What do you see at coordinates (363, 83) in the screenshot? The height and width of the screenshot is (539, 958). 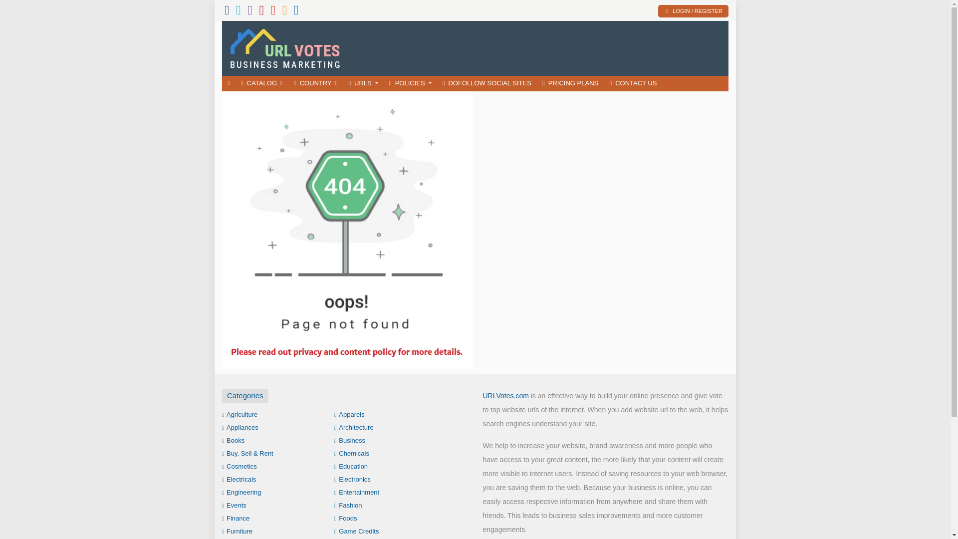 I see `URLS` at bounding box center [363, 83].